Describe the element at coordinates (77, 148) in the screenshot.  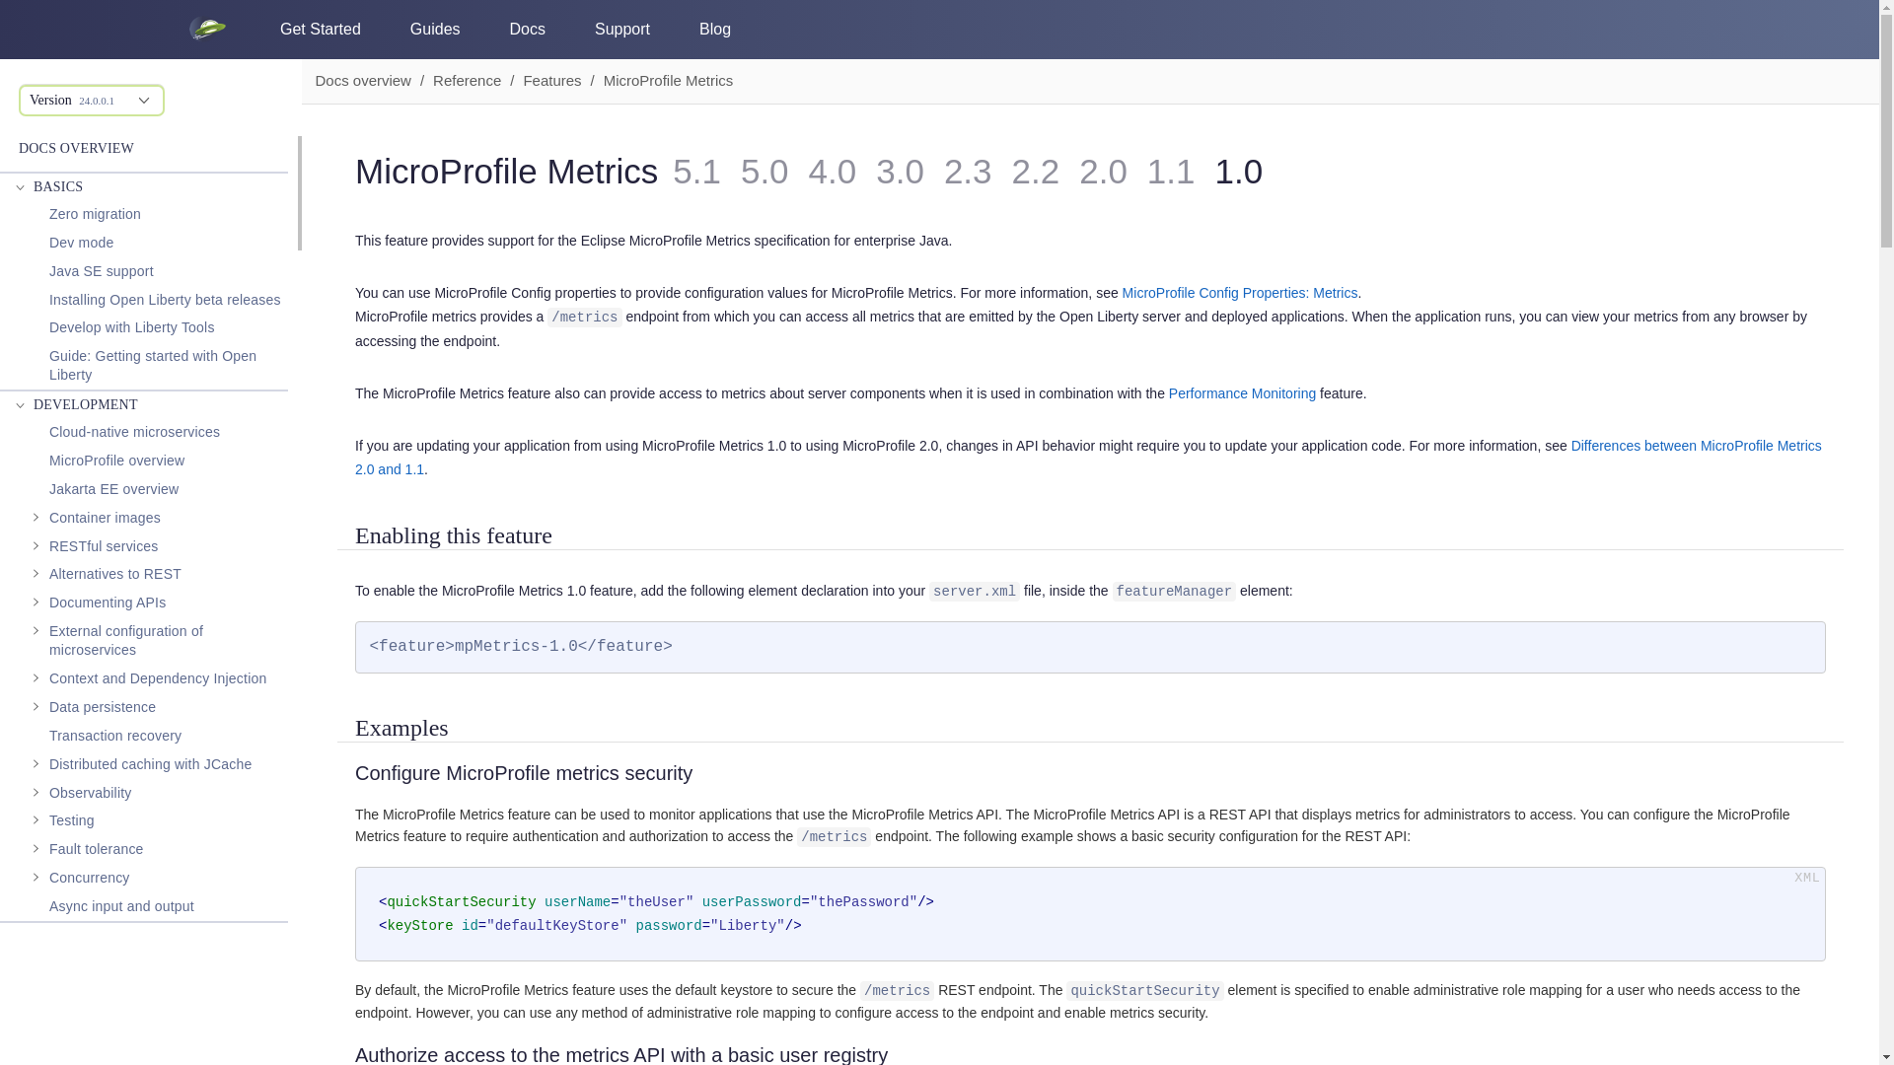
I see `DOCS OVERVIEW` at that location.